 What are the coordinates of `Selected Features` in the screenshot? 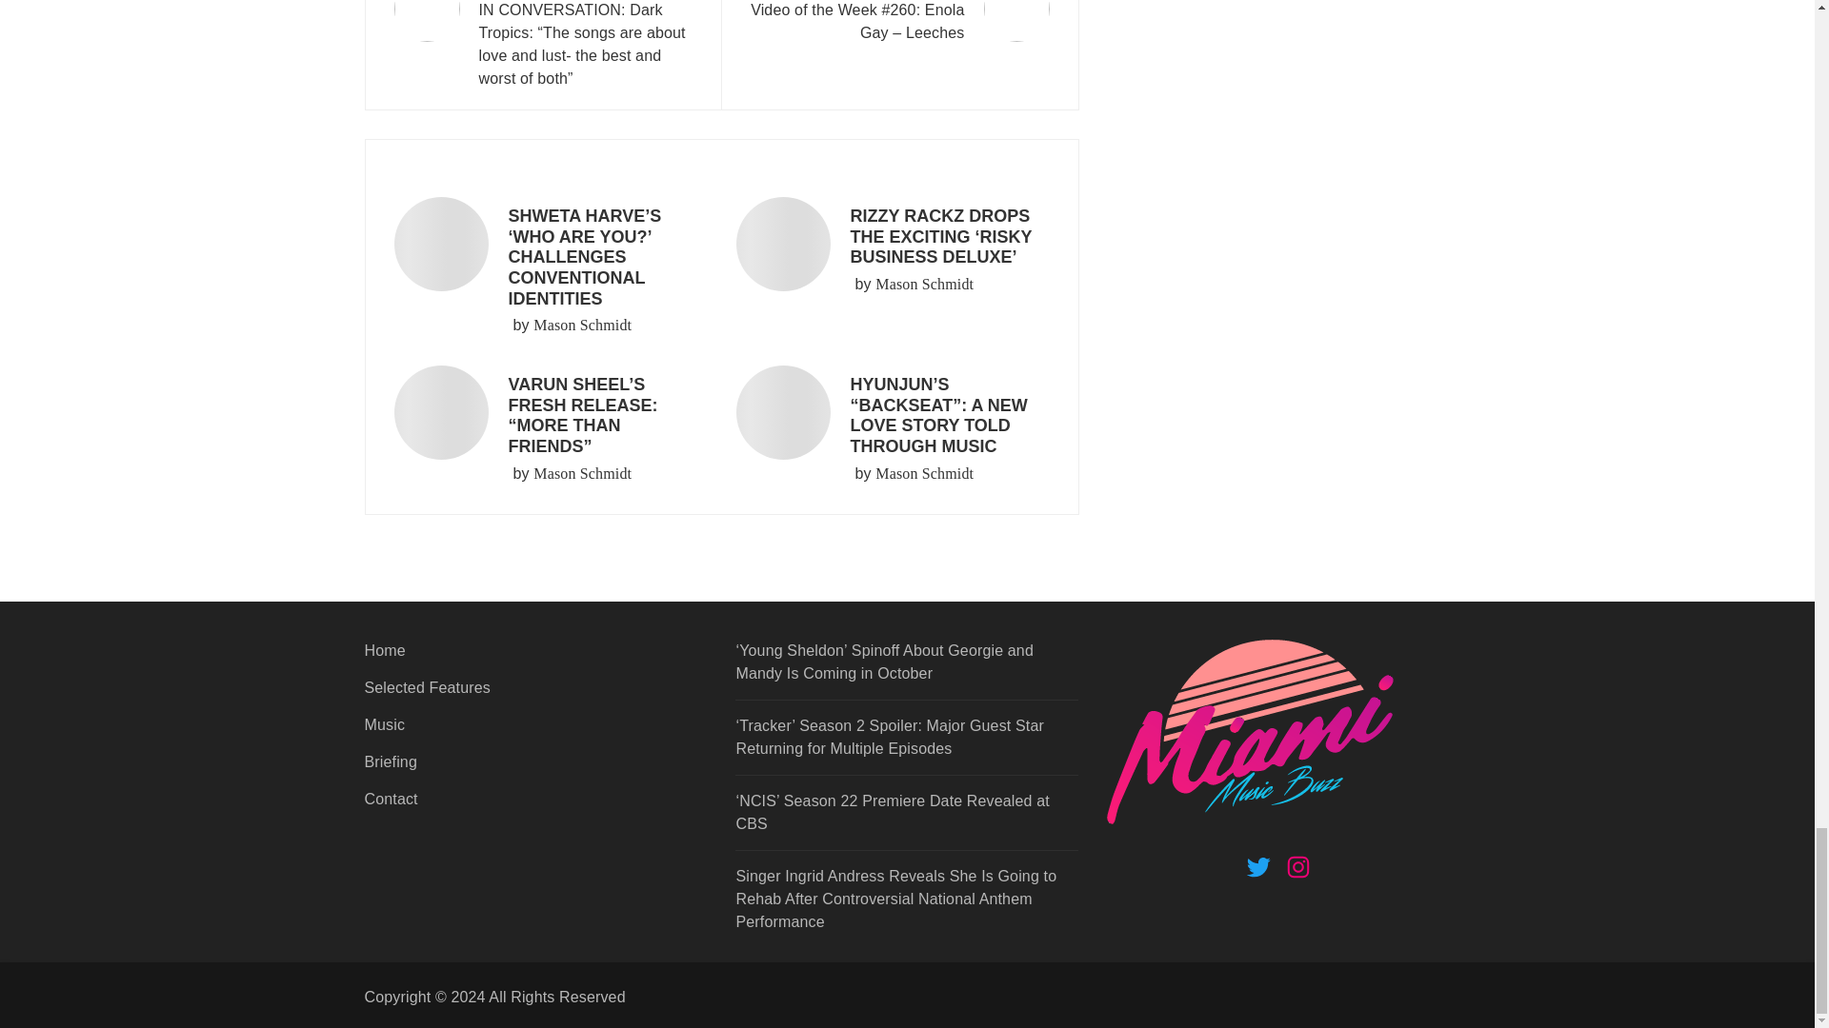 It's located at (535, 695).